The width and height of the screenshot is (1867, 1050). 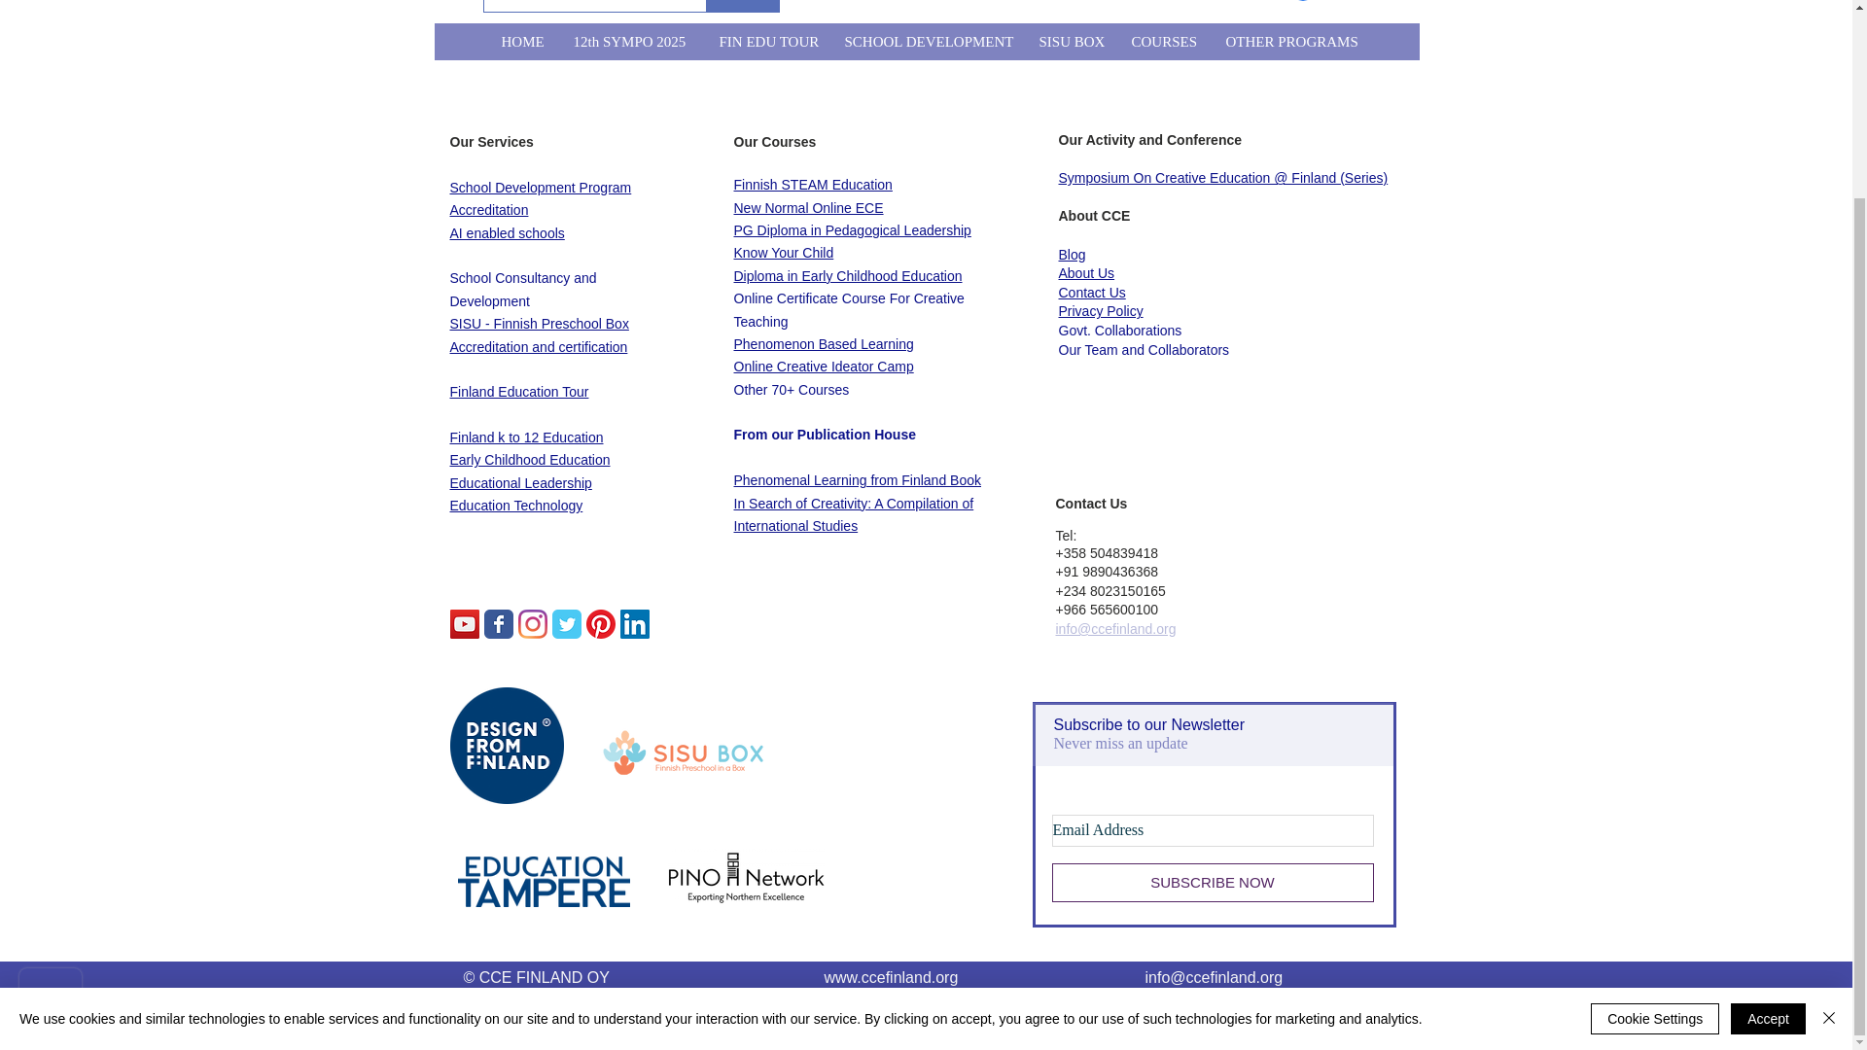 I want to click on FIN EDU TOUR, so click(x=766, y=41).